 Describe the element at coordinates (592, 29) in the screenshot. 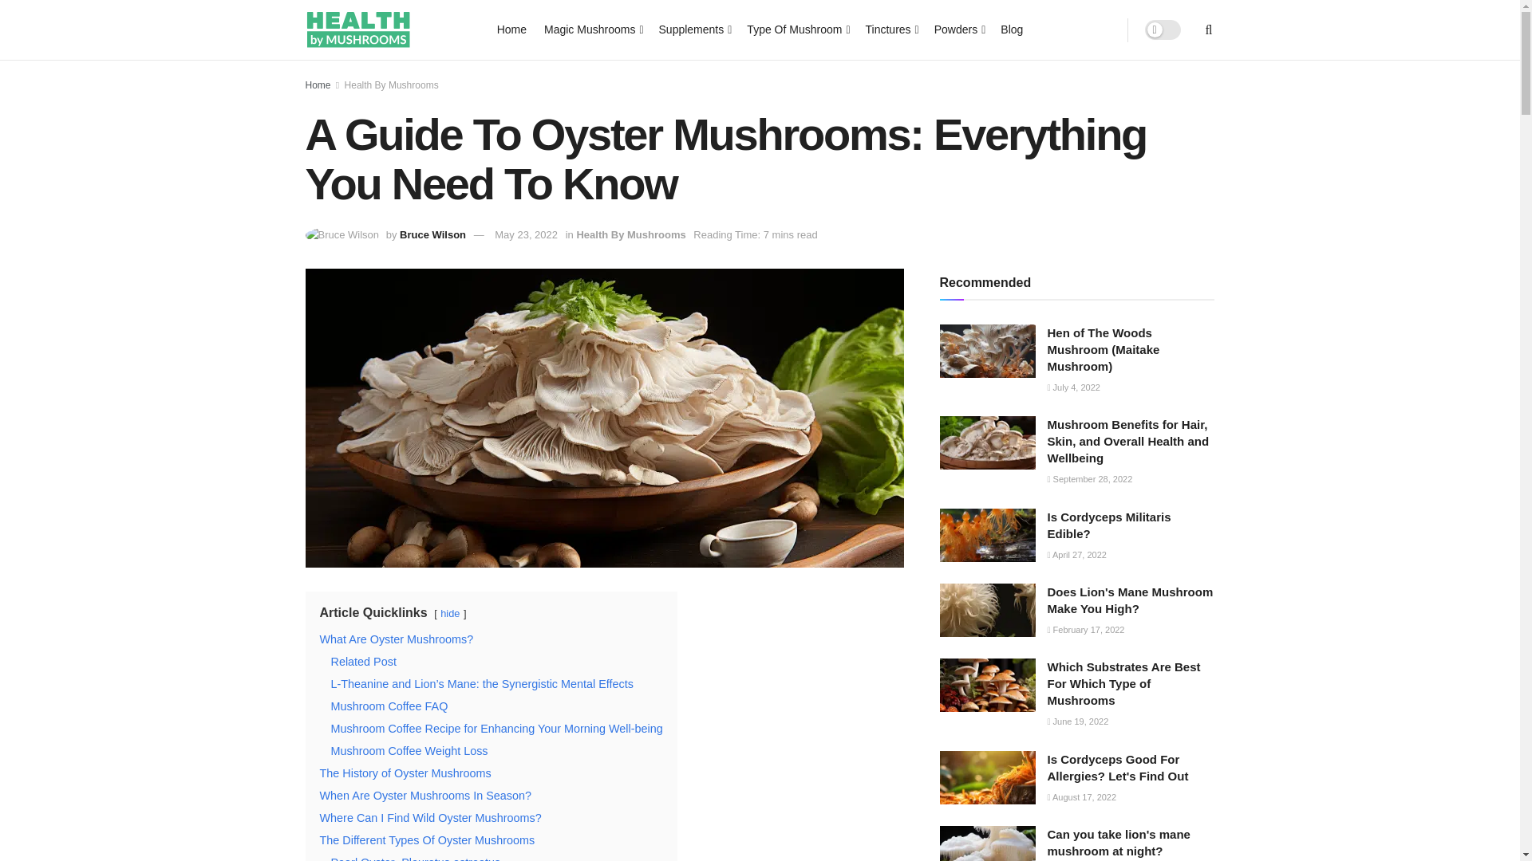

I see `Magic Mushrooms` at that location.